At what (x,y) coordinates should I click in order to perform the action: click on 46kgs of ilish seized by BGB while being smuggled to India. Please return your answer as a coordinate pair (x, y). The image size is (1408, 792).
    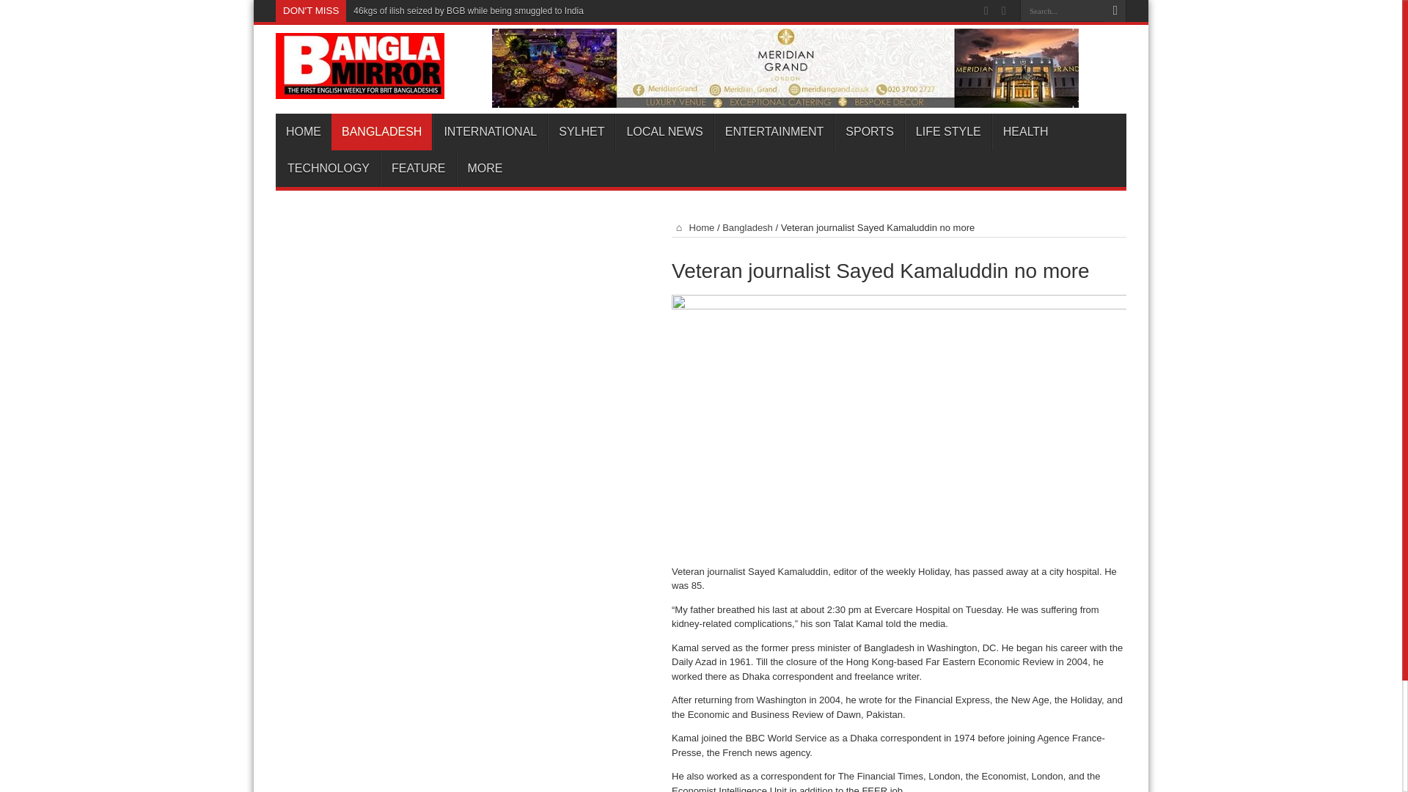
    Looking at the image, I should click on (468, 11).